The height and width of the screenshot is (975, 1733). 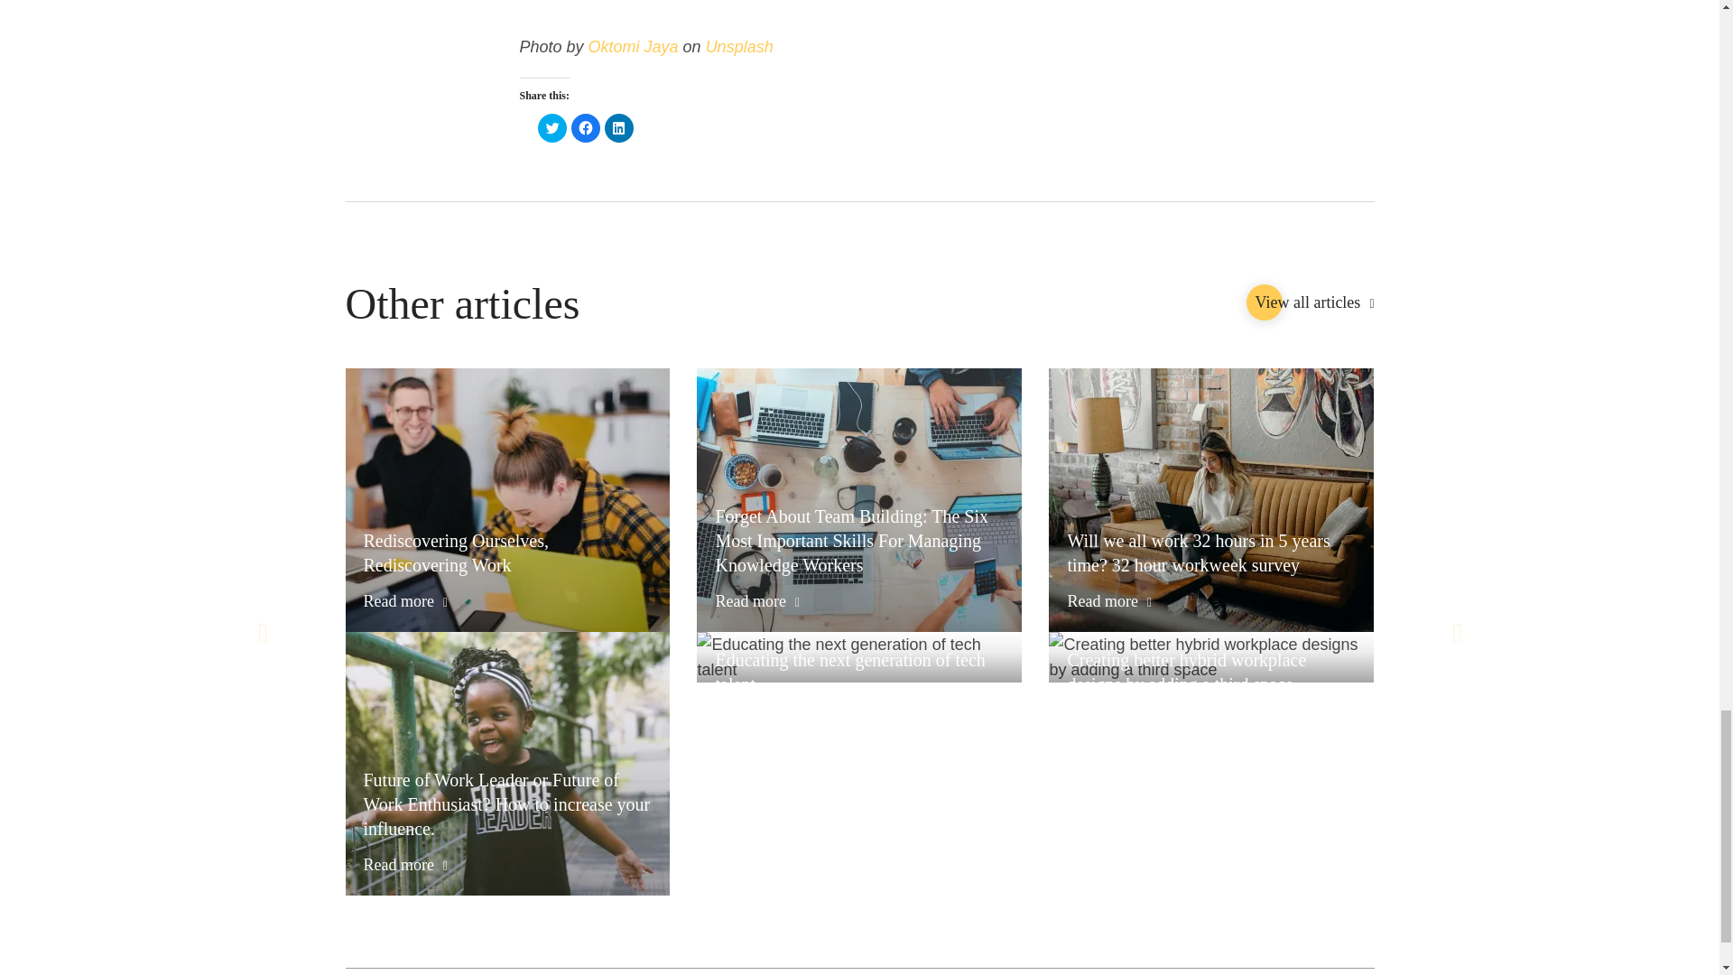 I want to click on Read more, so click(x=1109, y=721).